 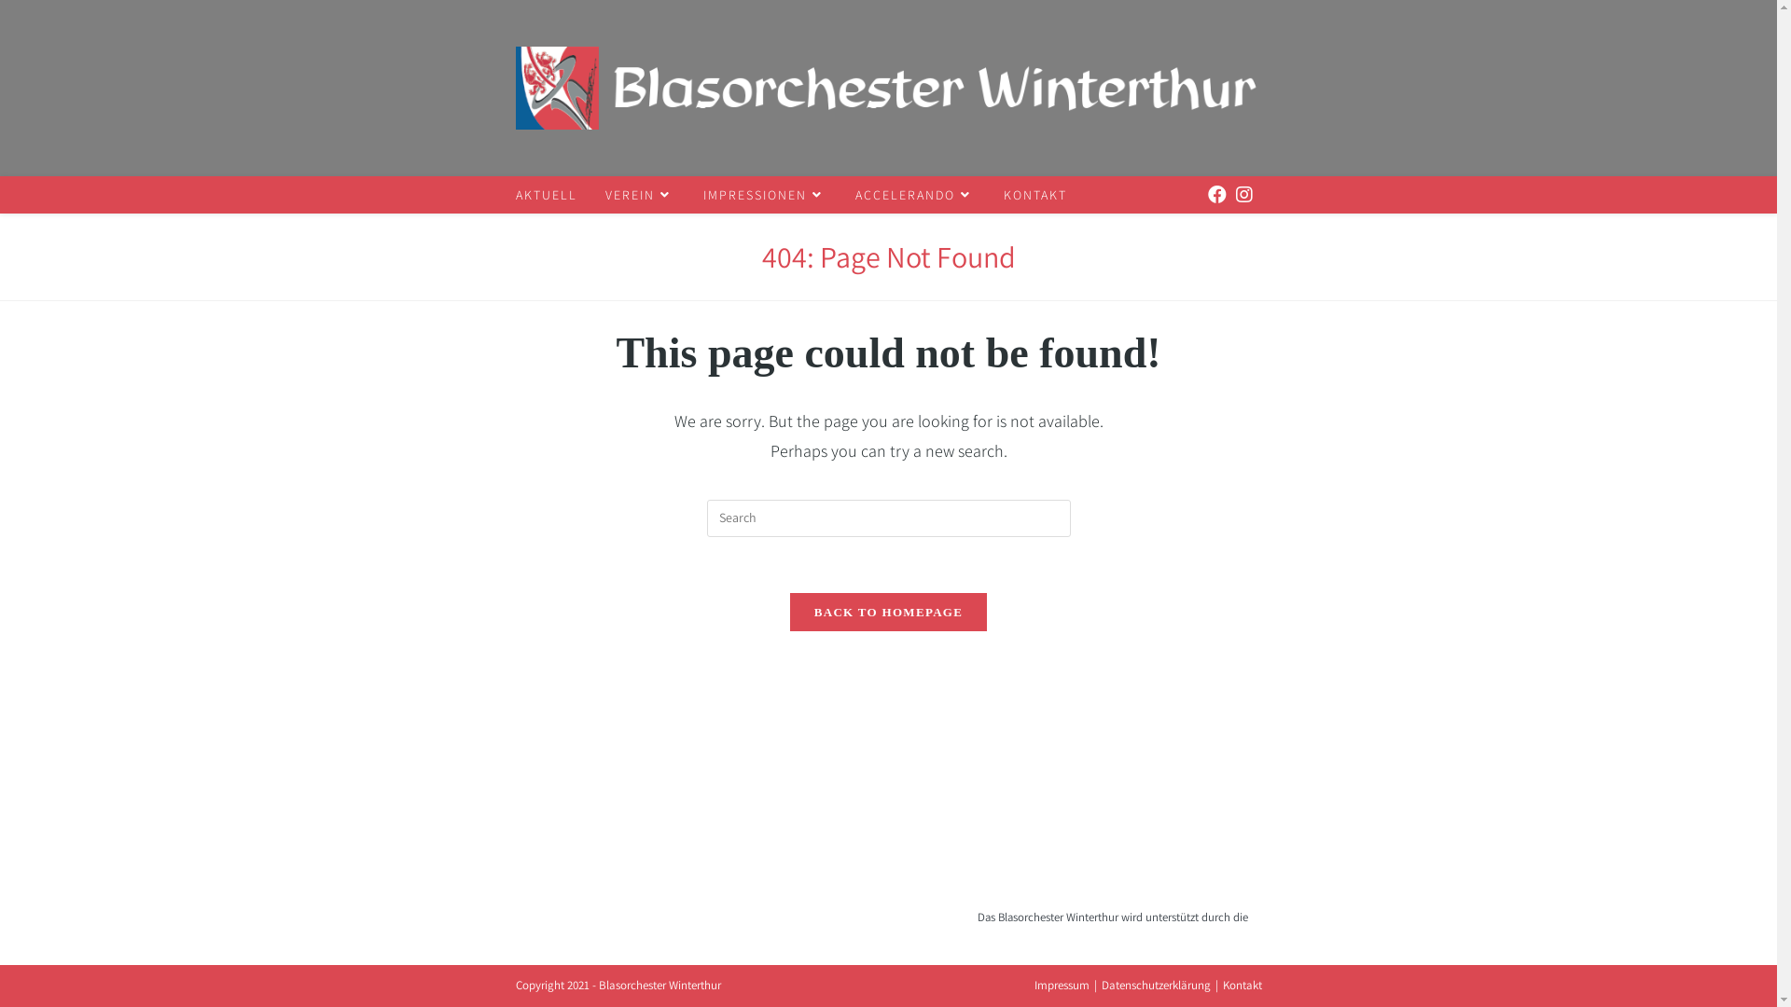 I want to click on IMPRESSIONEN, so click(x=765, y=195).